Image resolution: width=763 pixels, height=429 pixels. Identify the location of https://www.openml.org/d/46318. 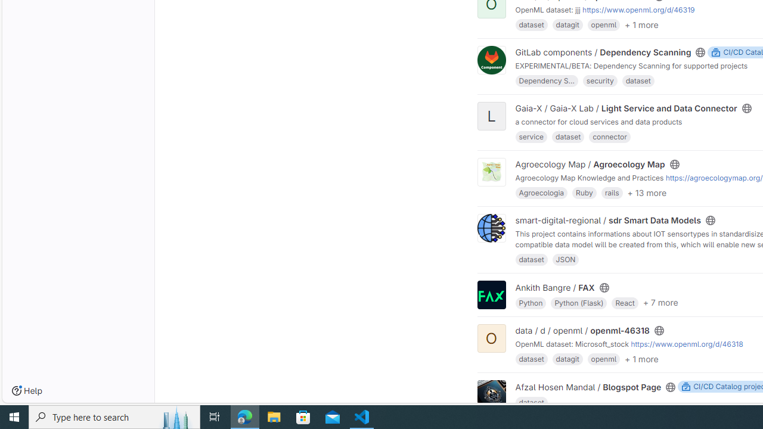
(687, 344).